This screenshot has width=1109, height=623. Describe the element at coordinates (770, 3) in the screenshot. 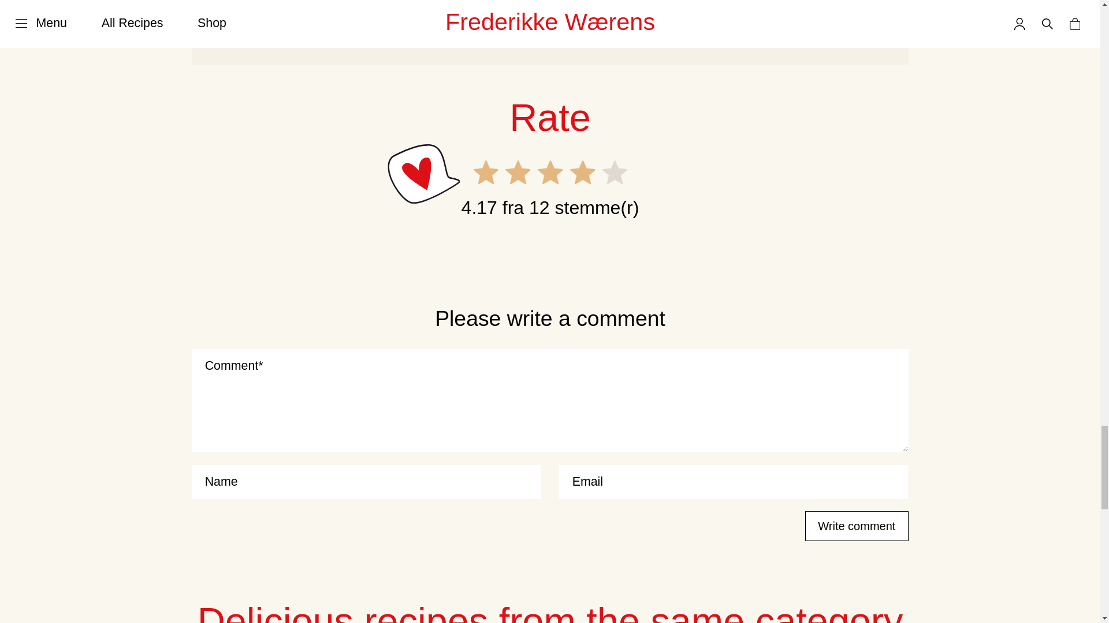

I see `Pinboard` at that location.